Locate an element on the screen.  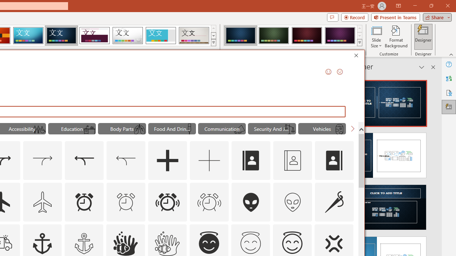
AutomationID: Icons_AddressBook_RTL is located at coordinates (334, 161).